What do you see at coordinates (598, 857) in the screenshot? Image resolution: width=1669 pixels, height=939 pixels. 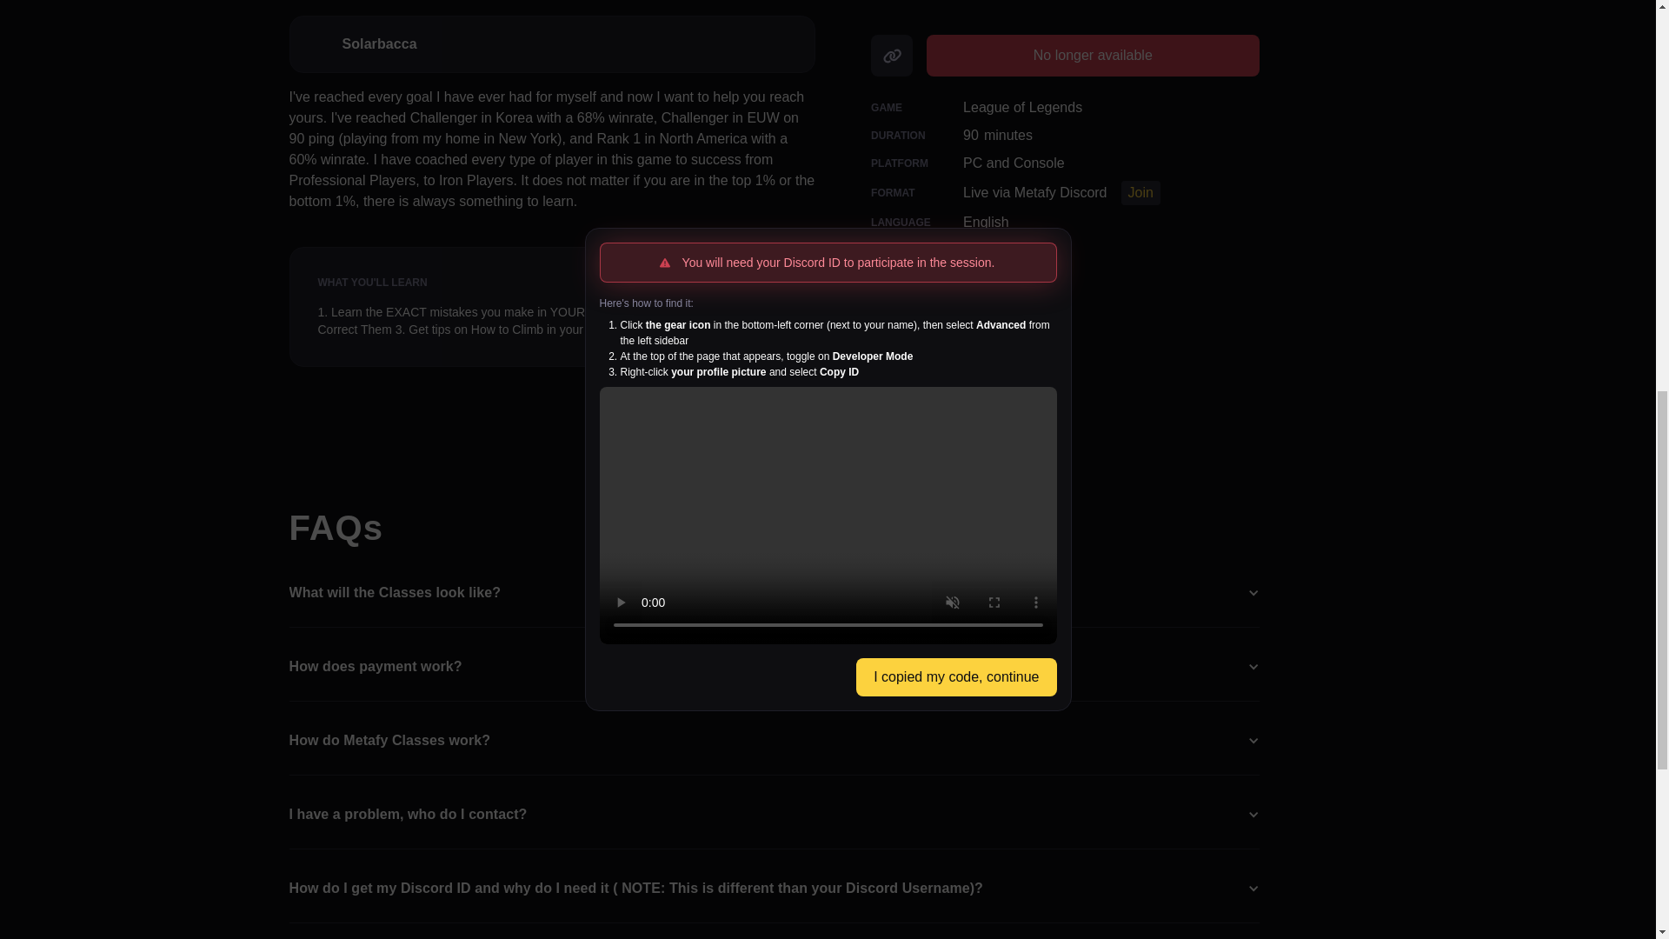 I see `Support ticket on Discord here` at bounding box center [598, 857].